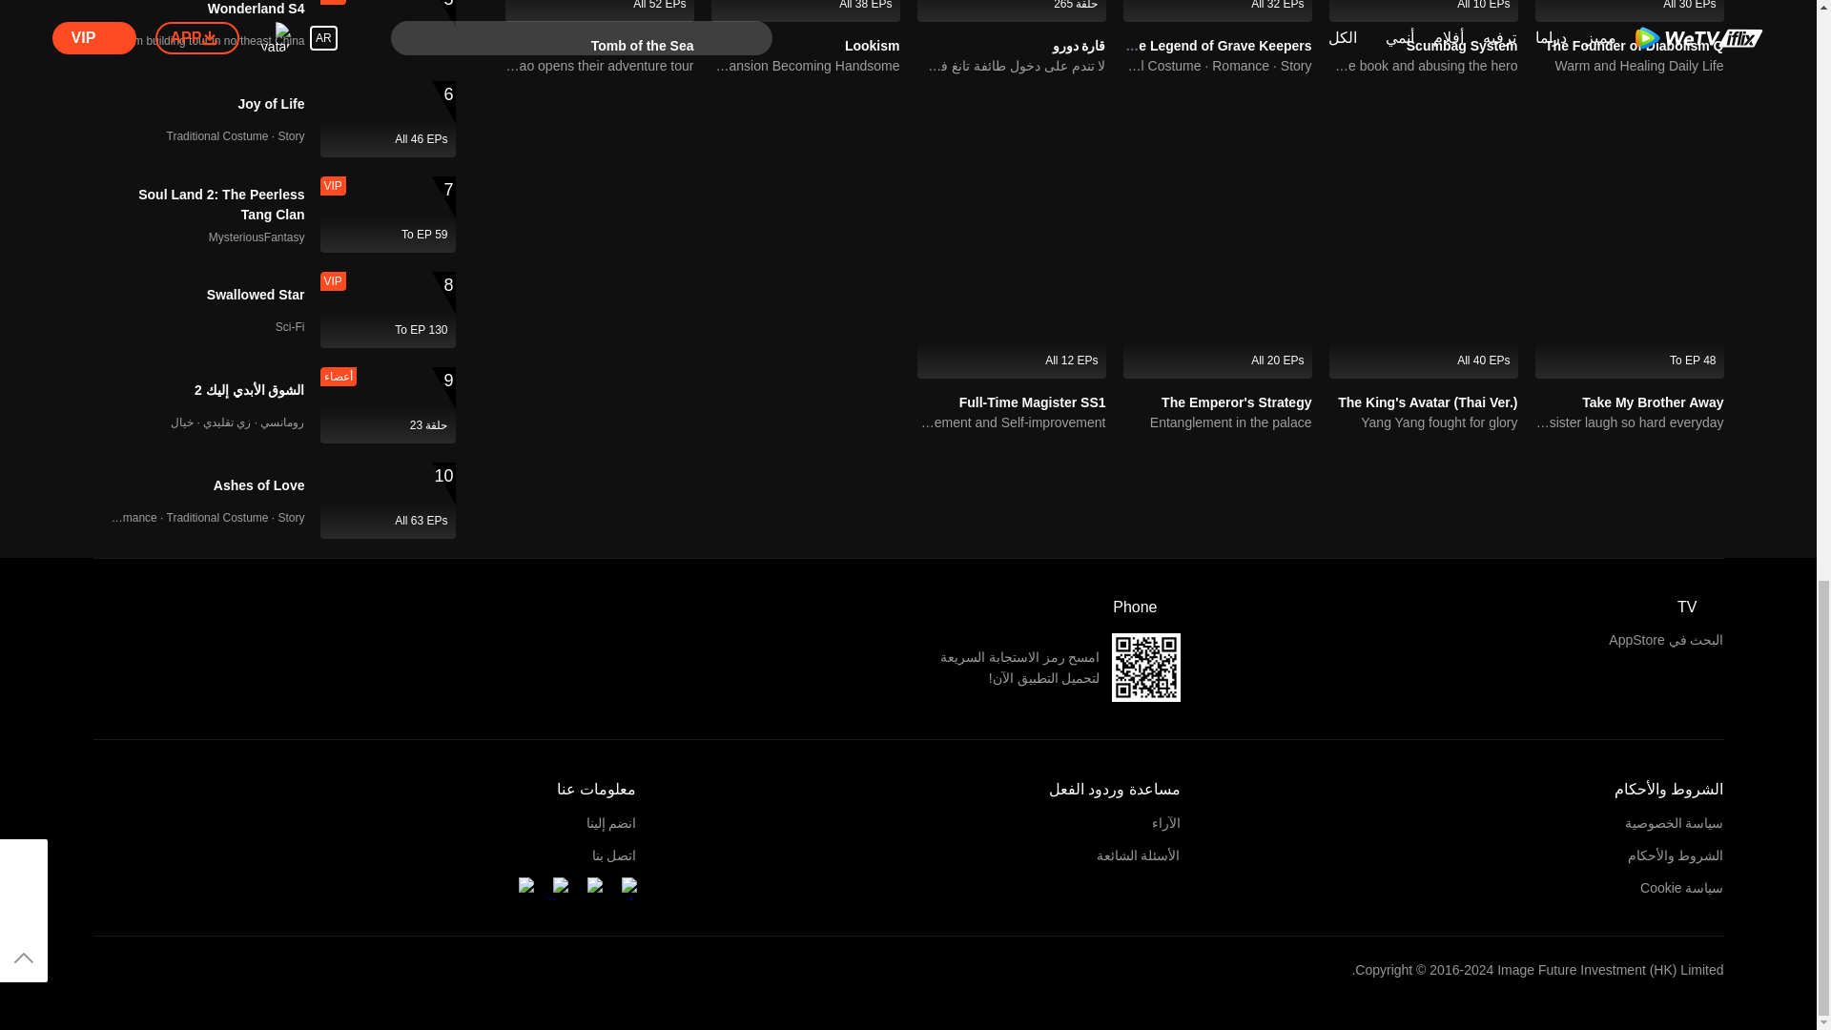 The width and height of the screenshot is (1831, 1030). I want to click on Tomb of the Sea, so click(643, 46).